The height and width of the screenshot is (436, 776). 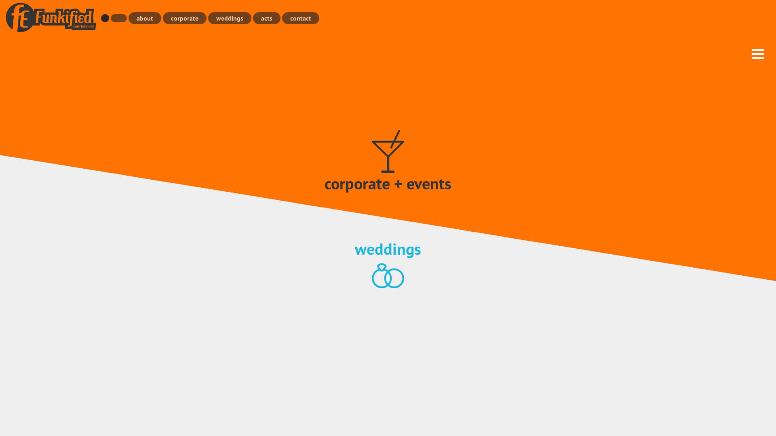 I want to click on acts, so click(x=267, y=18).